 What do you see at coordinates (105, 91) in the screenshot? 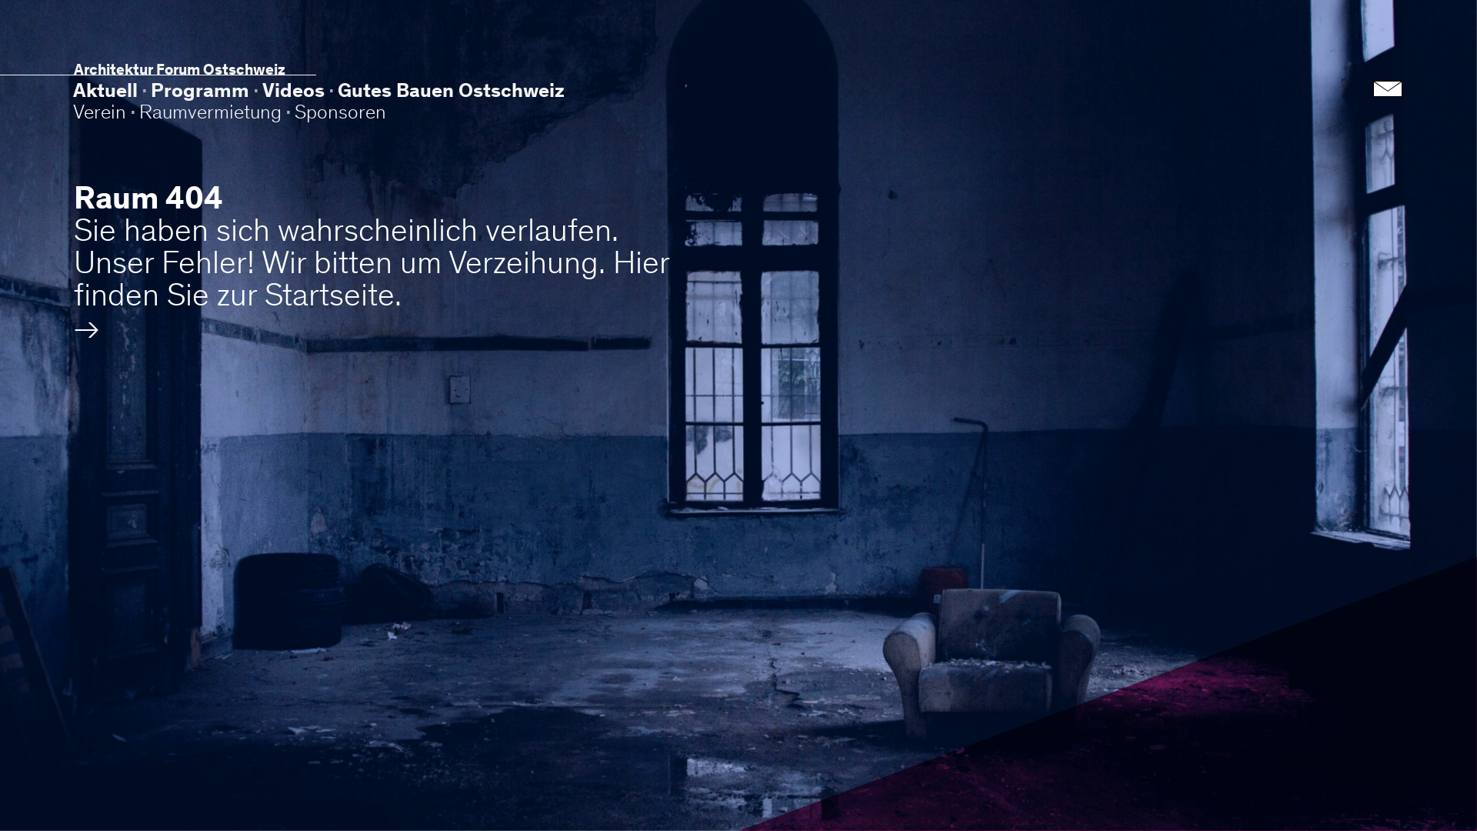
I see `Aktuell` at bounding box center [105, 91].